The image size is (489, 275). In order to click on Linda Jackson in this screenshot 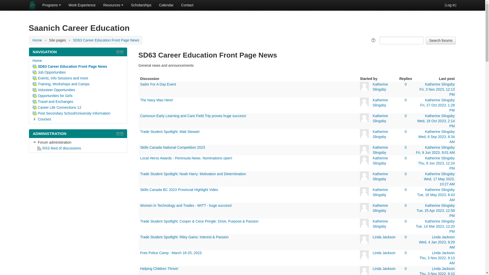, I will do `click(384, 253)`.